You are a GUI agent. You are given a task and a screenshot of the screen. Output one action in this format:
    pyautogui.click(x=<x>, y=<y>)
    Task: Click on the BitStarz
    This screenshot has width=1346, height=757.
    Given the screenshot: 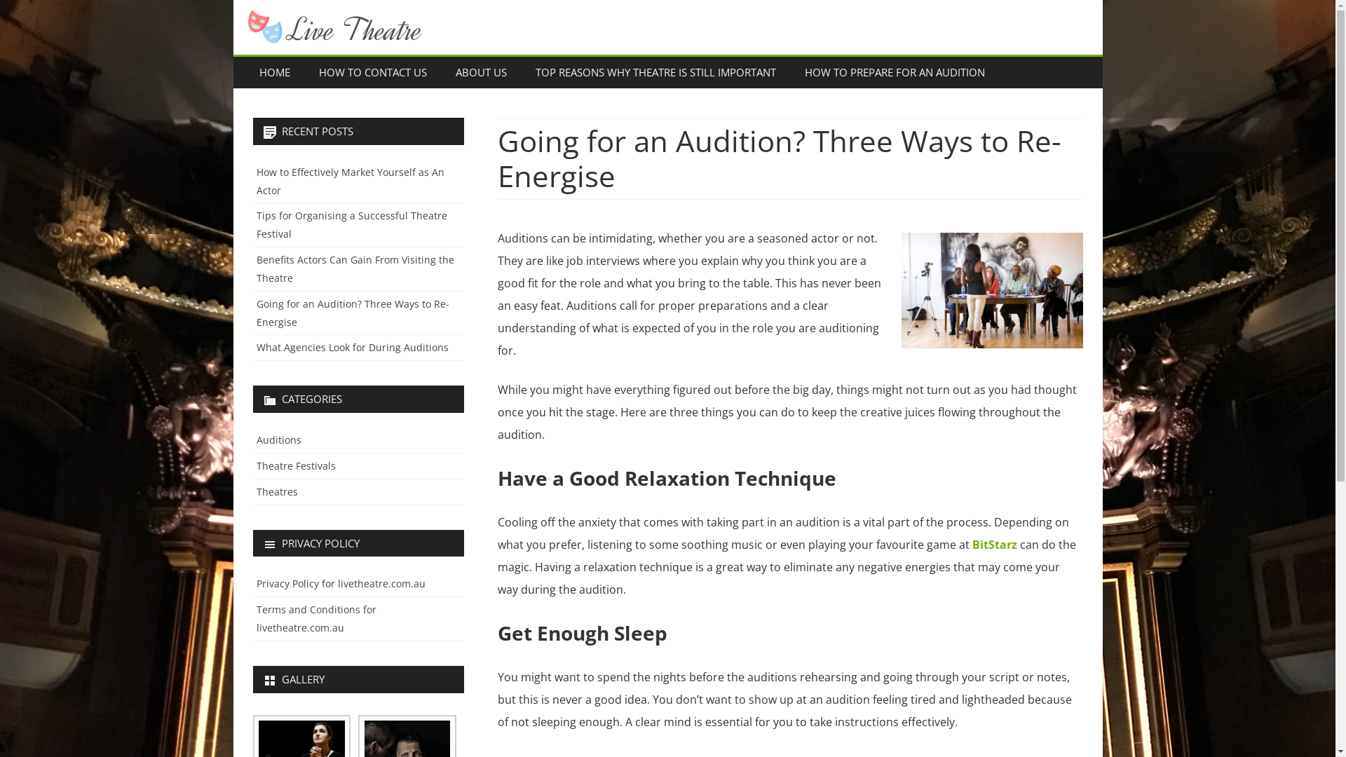 What is the action you would take?
    pyautogui.click(x=995, y=545)
    